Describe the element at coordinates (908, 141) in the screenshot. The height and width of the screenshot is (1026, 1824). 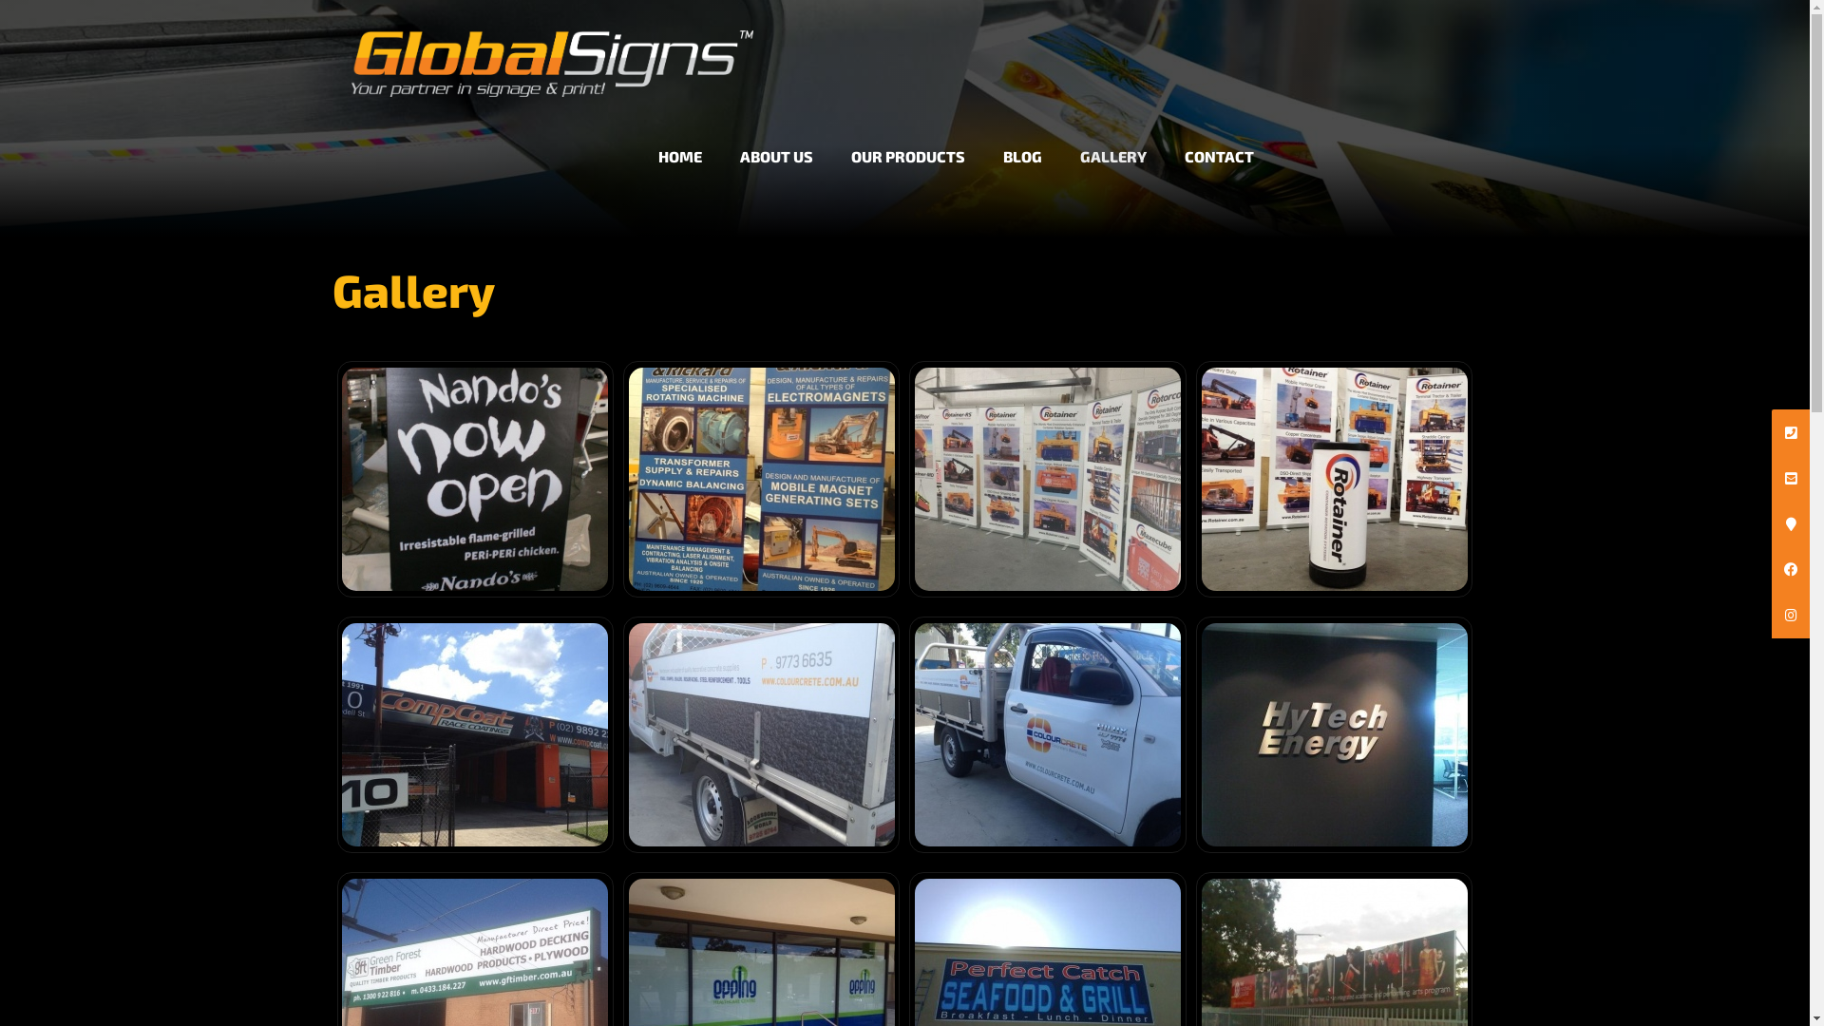
I see `OUR PRODUCTS` at that location.